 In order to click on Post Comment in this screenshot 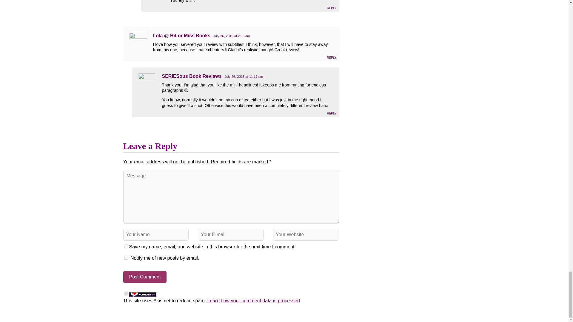, I will do `click(145, 277)`.